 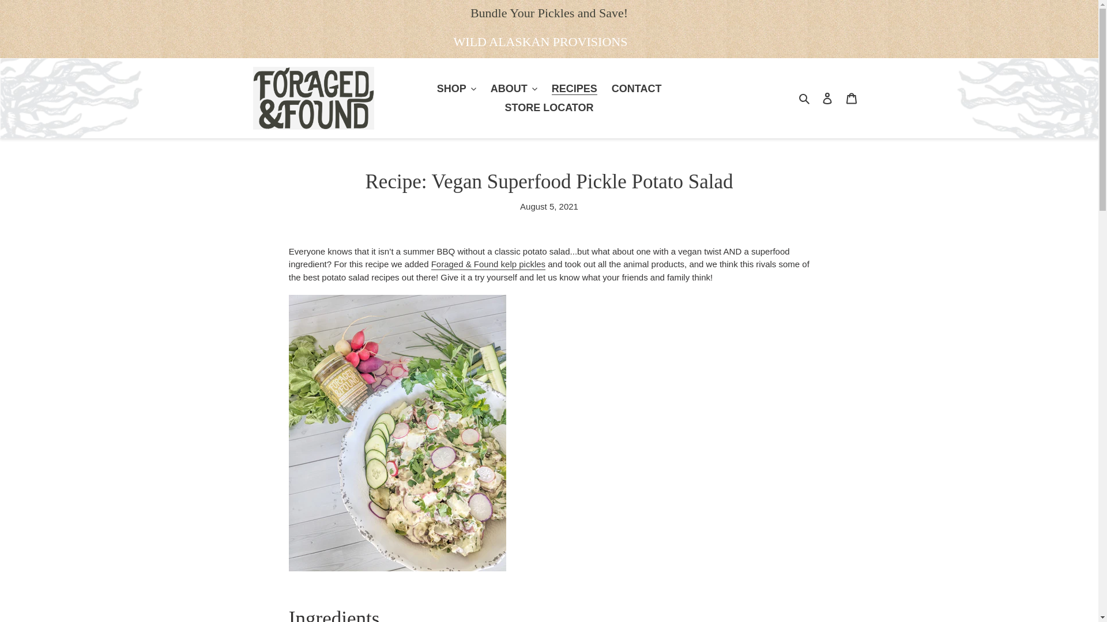 What do you see at coordinates (549, 107) in the screenshot?
I see `STORE LOCATOR` at bounding box center [549, 107].